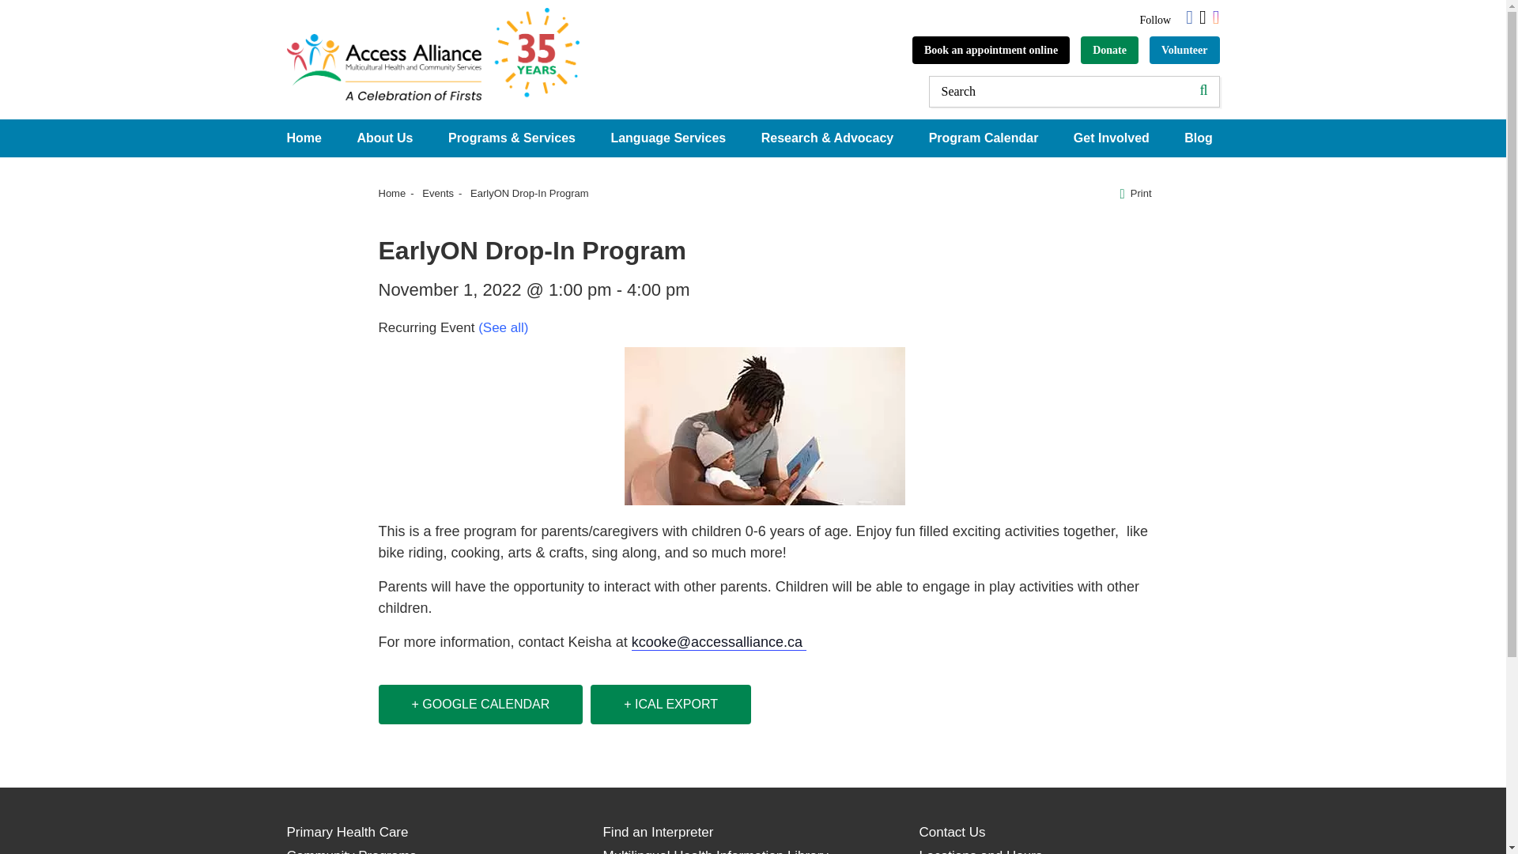 Image resolution: width=1518 pixels, height=854 pixels. I want to click on About Us, so click(384, 138).